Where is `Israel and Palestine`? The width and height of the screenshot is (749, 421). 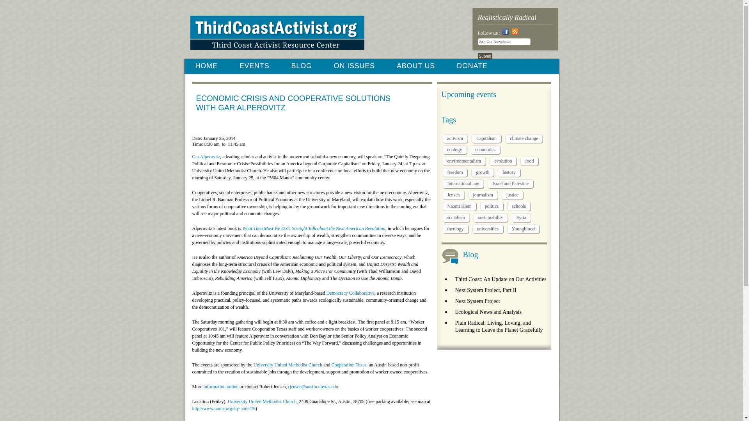 Israel and Palestine is located at coordinates (510, 184).